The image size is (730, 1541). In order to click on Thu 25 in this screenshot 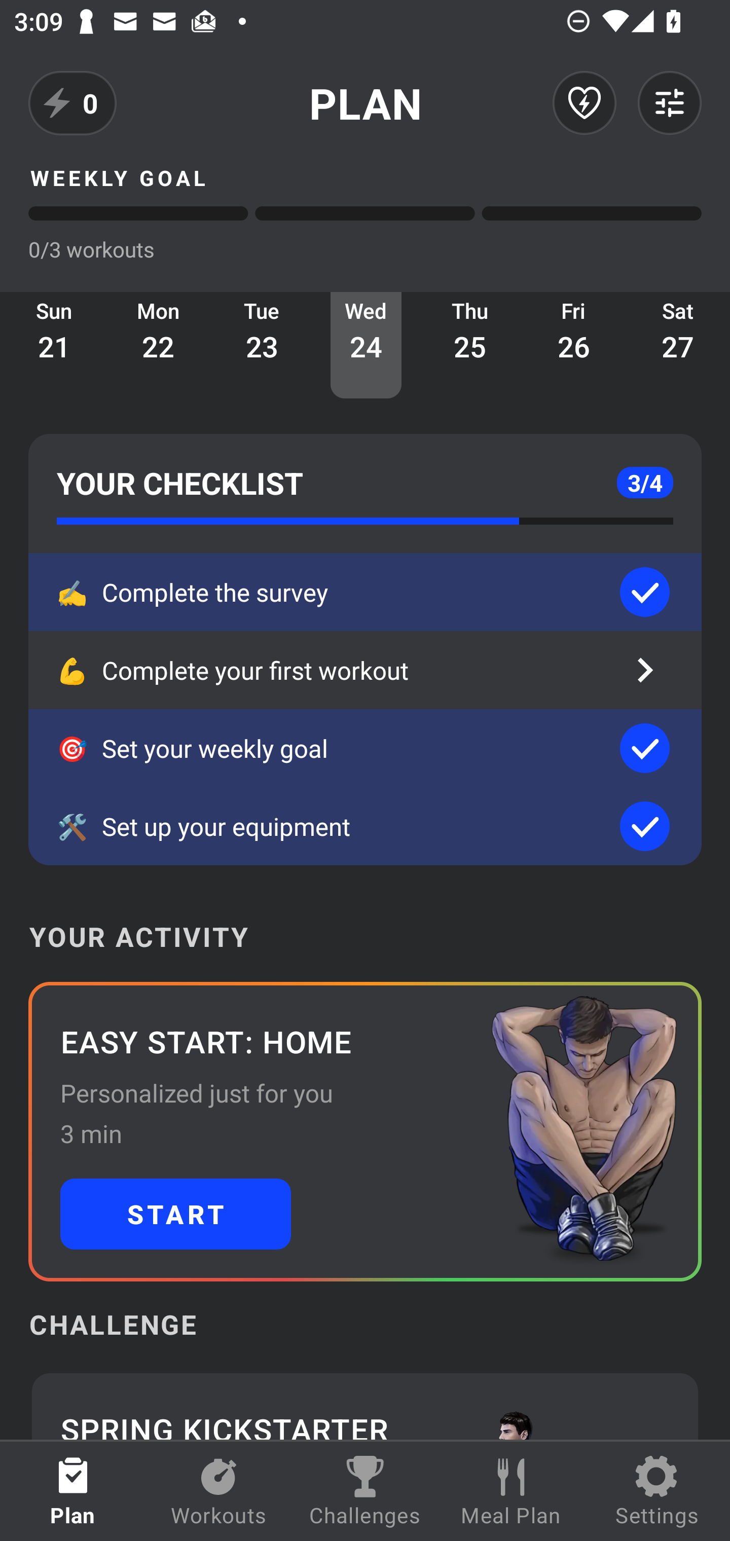, I will do `click(470, 345)`.